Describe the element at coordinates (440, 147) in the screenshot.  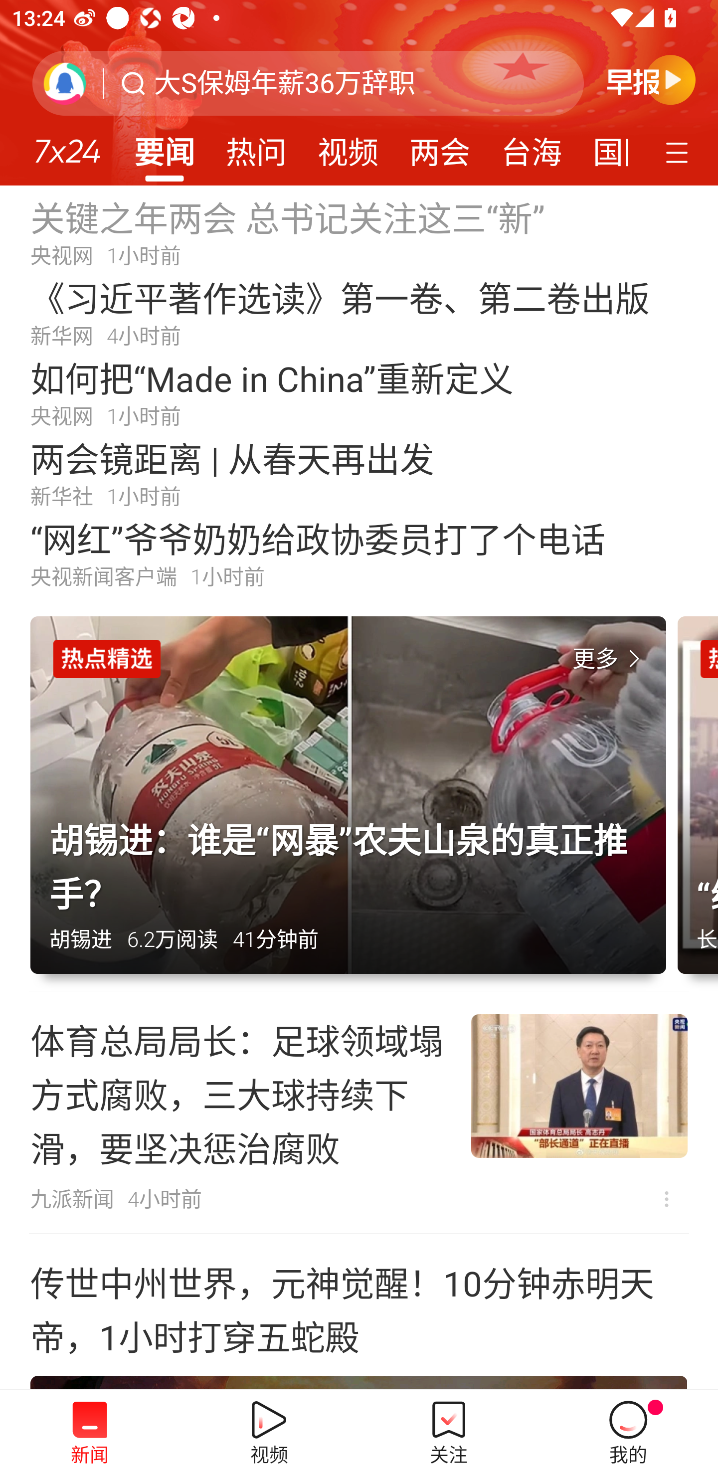
I see `两会` at that location.